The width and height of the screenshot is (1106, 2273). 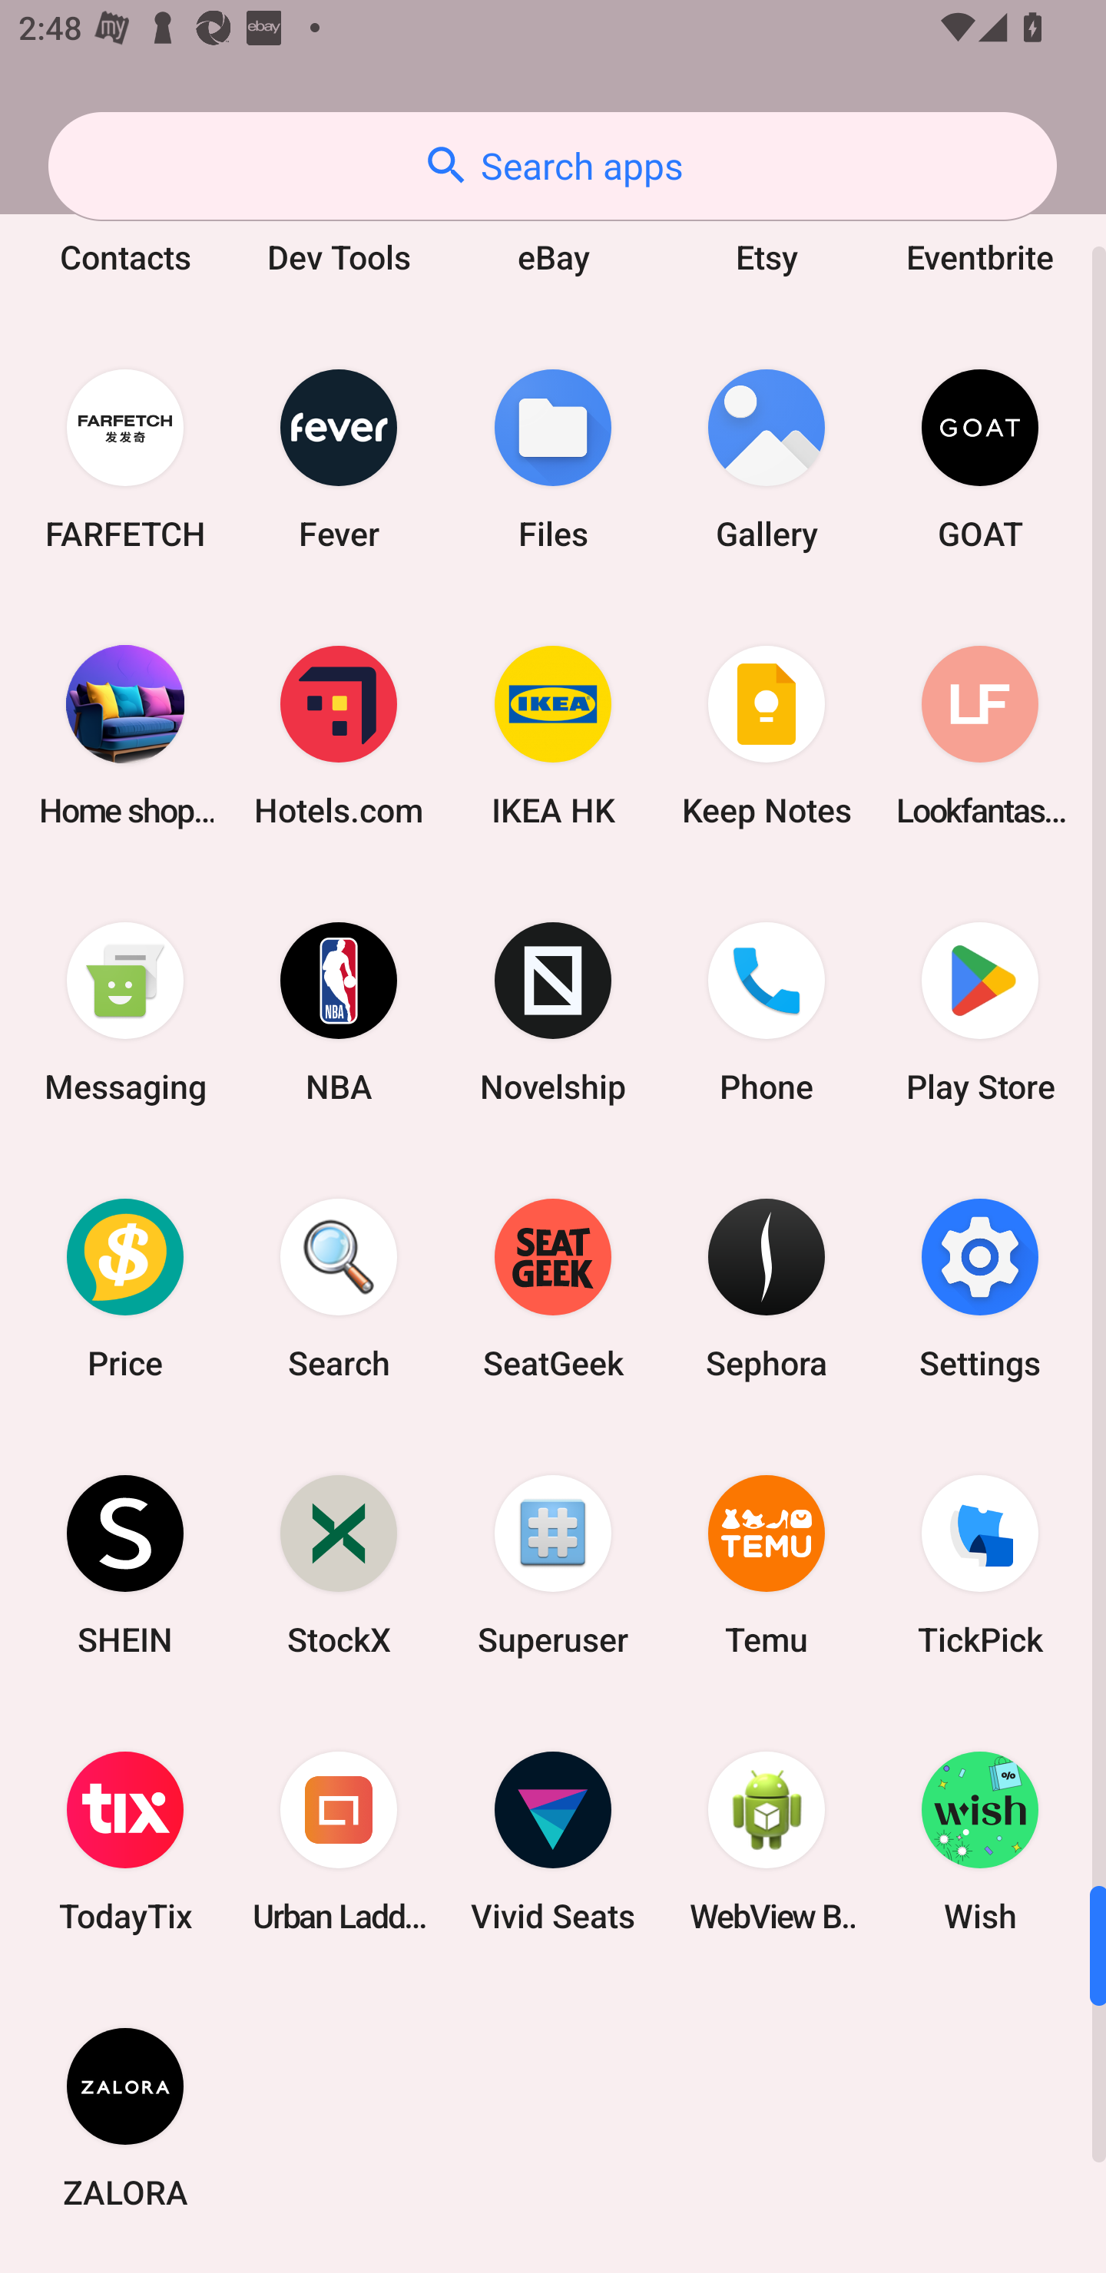 What do you see at coordinates (339, 459) in the screenshot?
I see `Fever` at bounding box center [339, 459].